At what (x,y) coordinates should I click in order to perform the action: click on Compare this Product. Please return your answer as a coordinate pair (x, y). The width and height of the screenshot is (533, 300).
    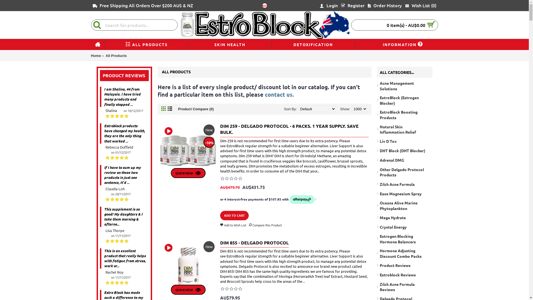
    Looking at the image, I should click on (265, 226).